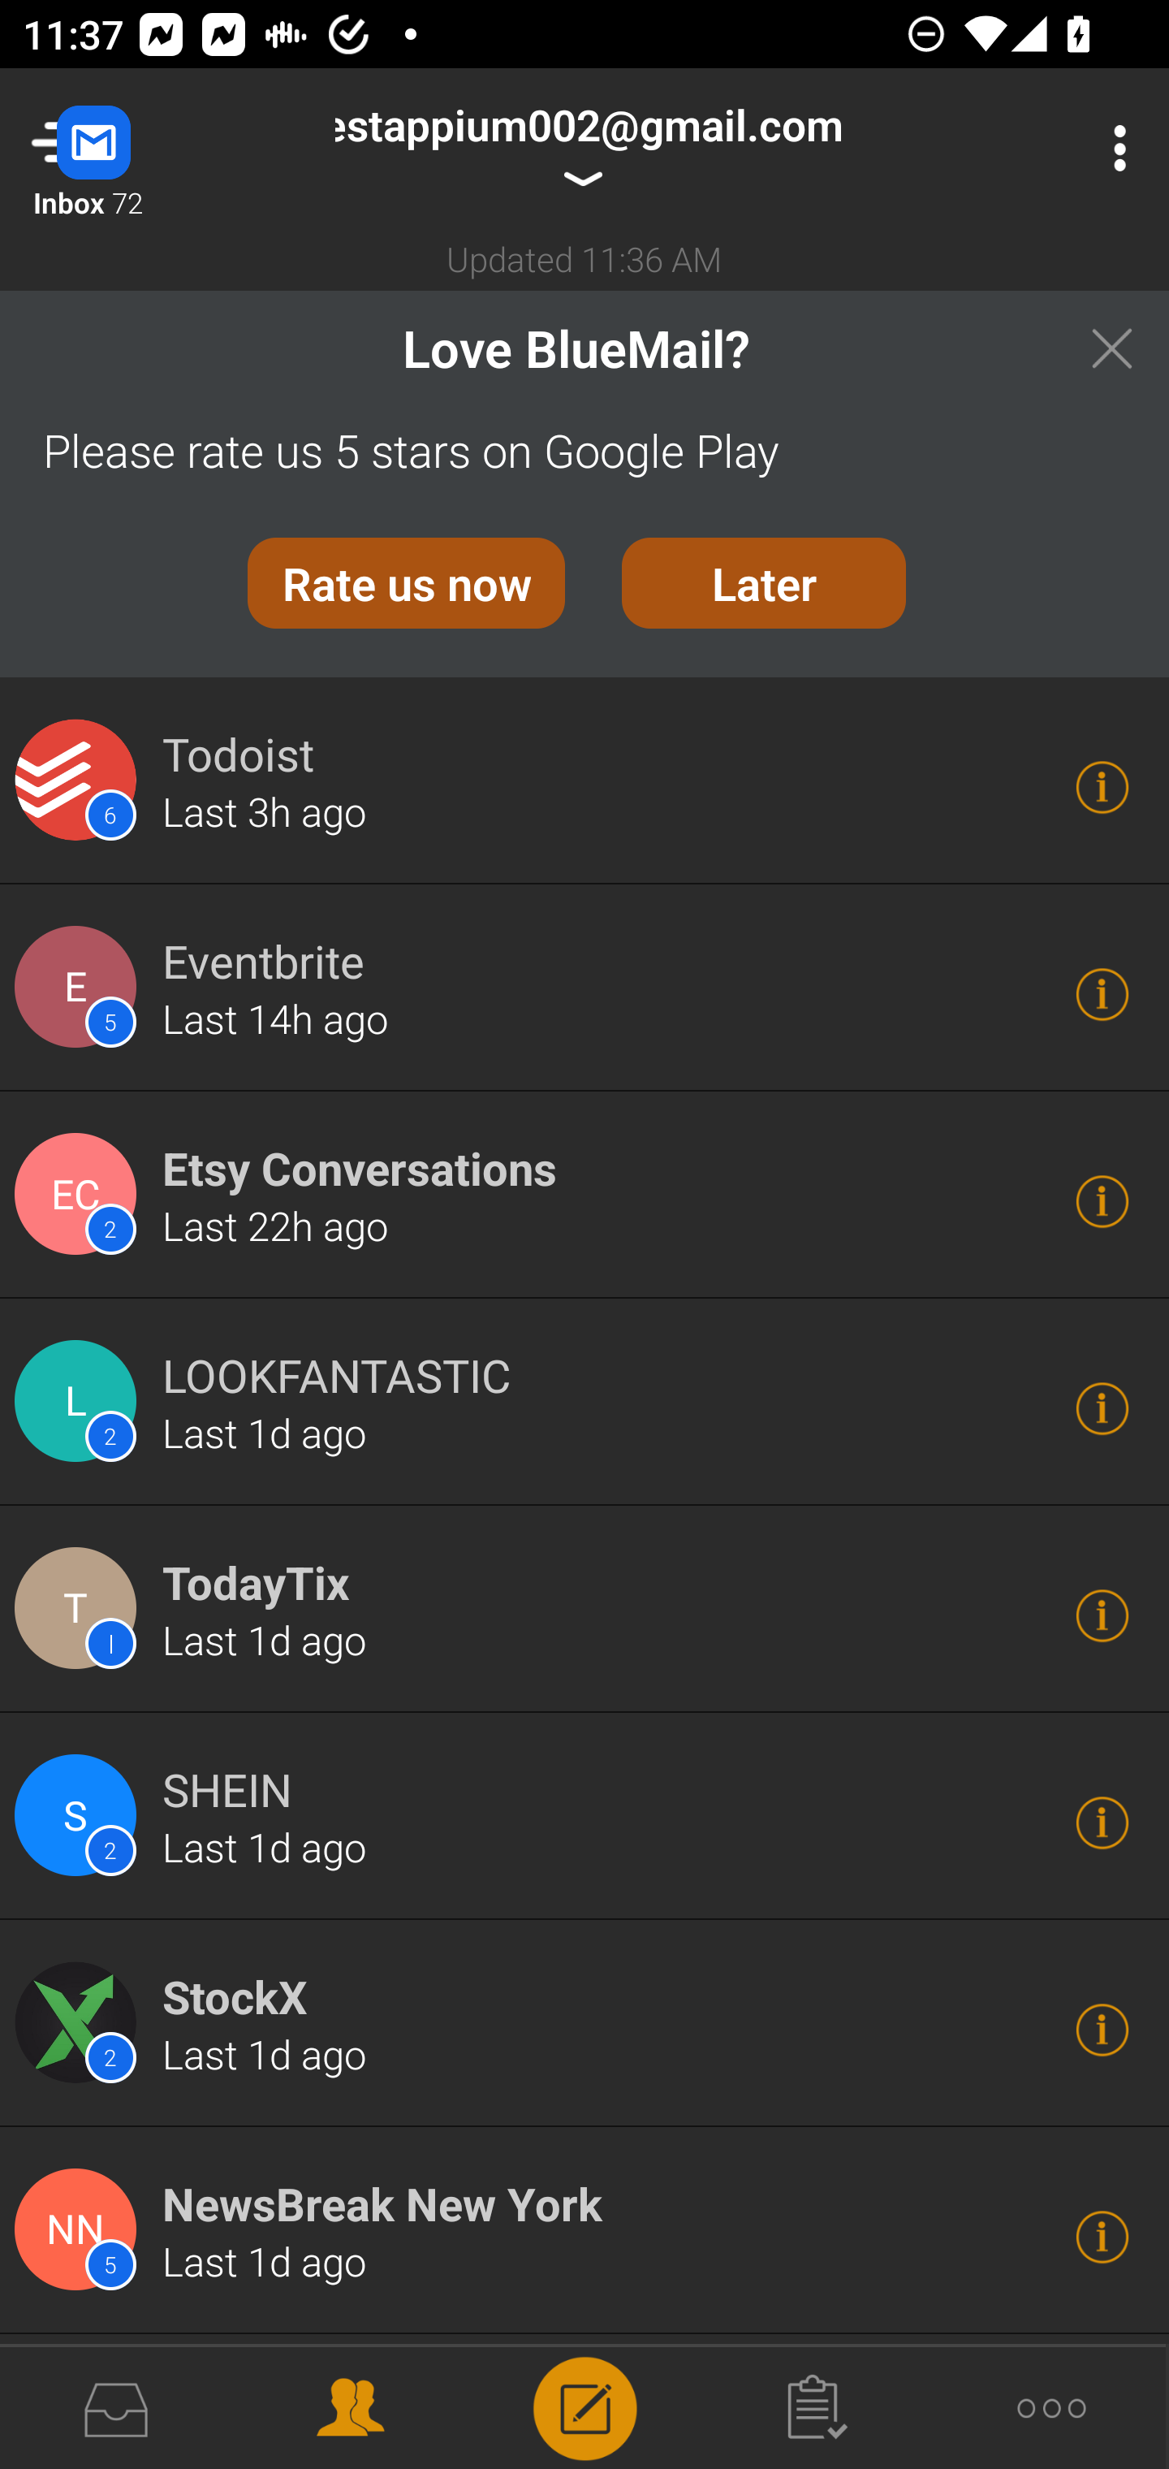 The image size is (1169, 2469). I want to click on 5 NewsBreak New York Last 1d ago, so click(584, 2230).